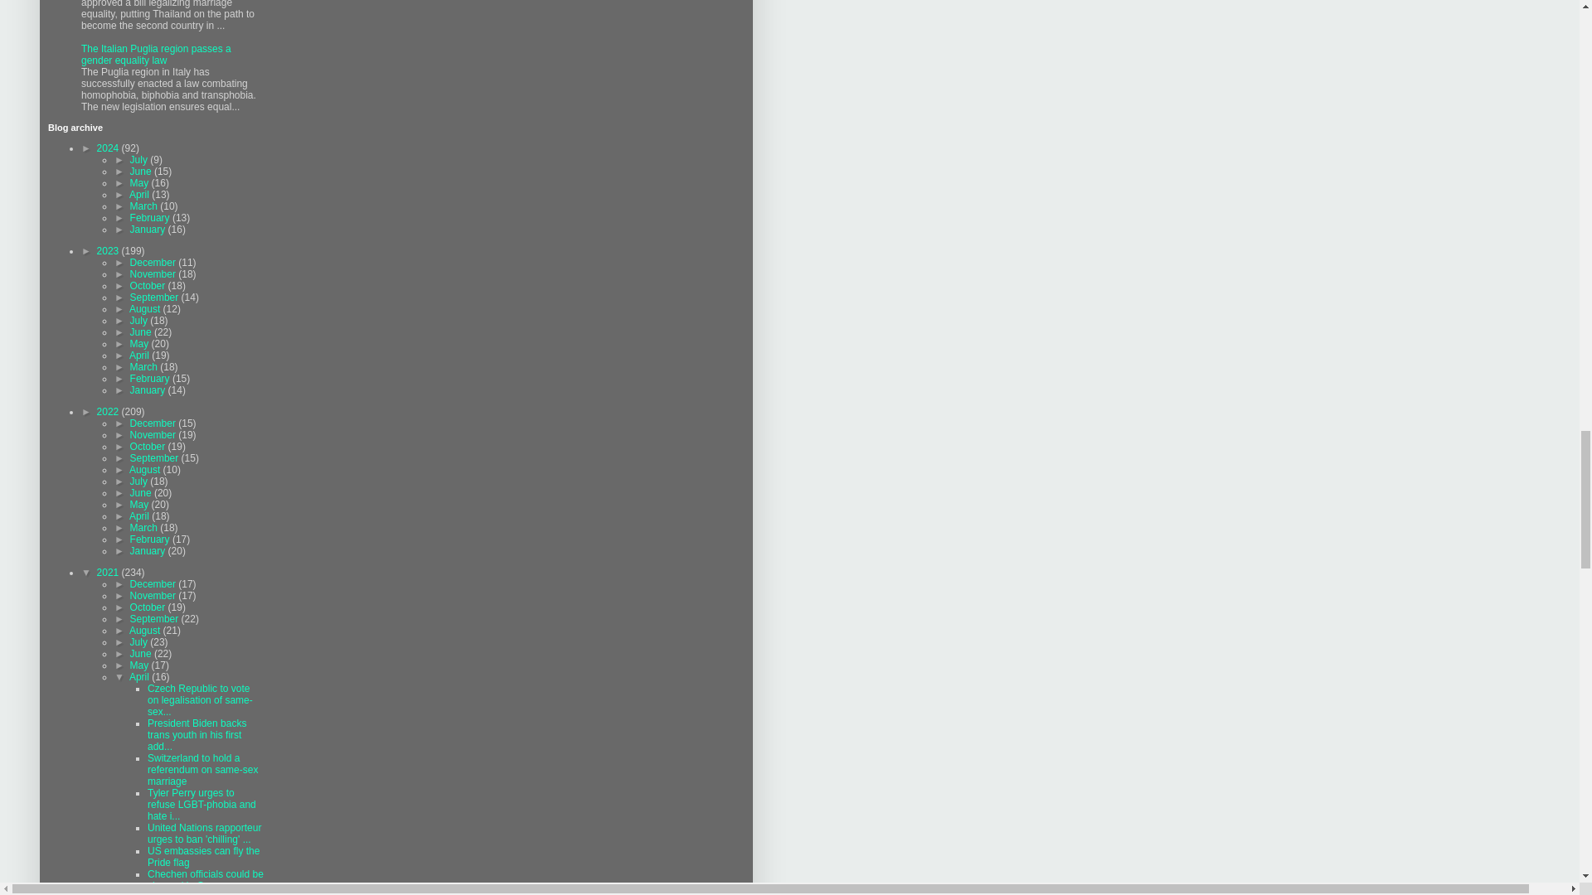  I want to click on July, so click(141, 159).